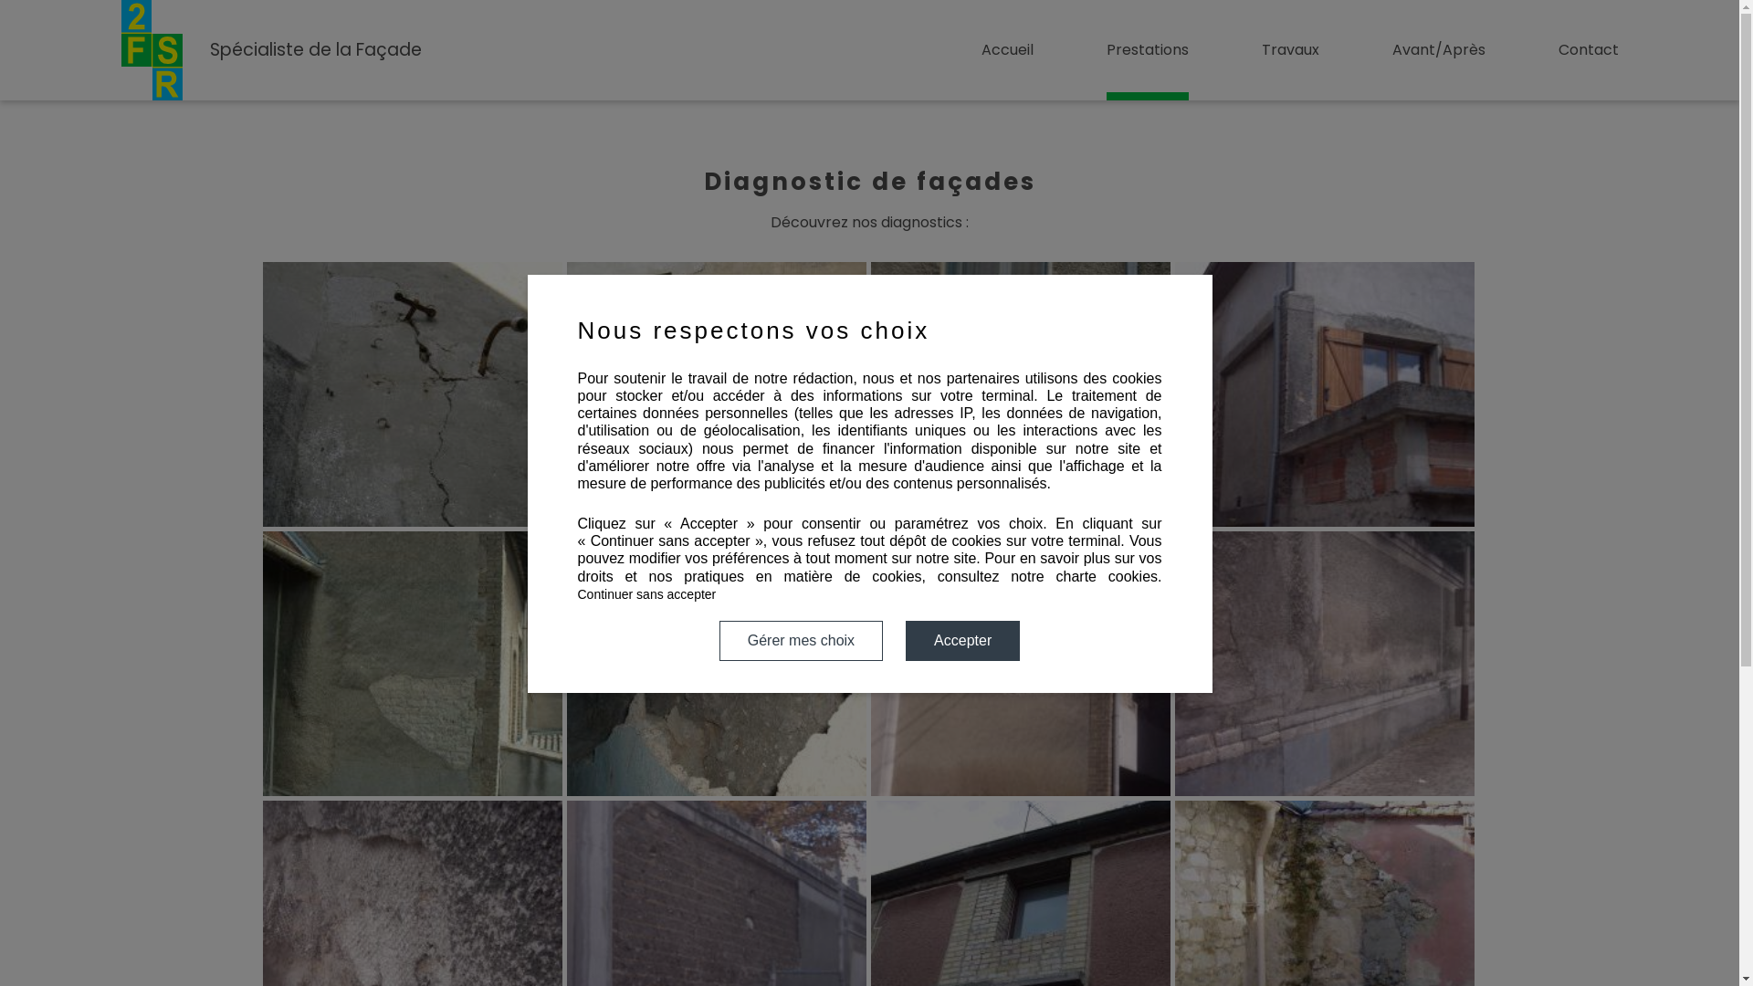  What do you see at coordinates (1148, 50) in the screenshot?
I see `Prestations` at bounding box center [1148, 50].